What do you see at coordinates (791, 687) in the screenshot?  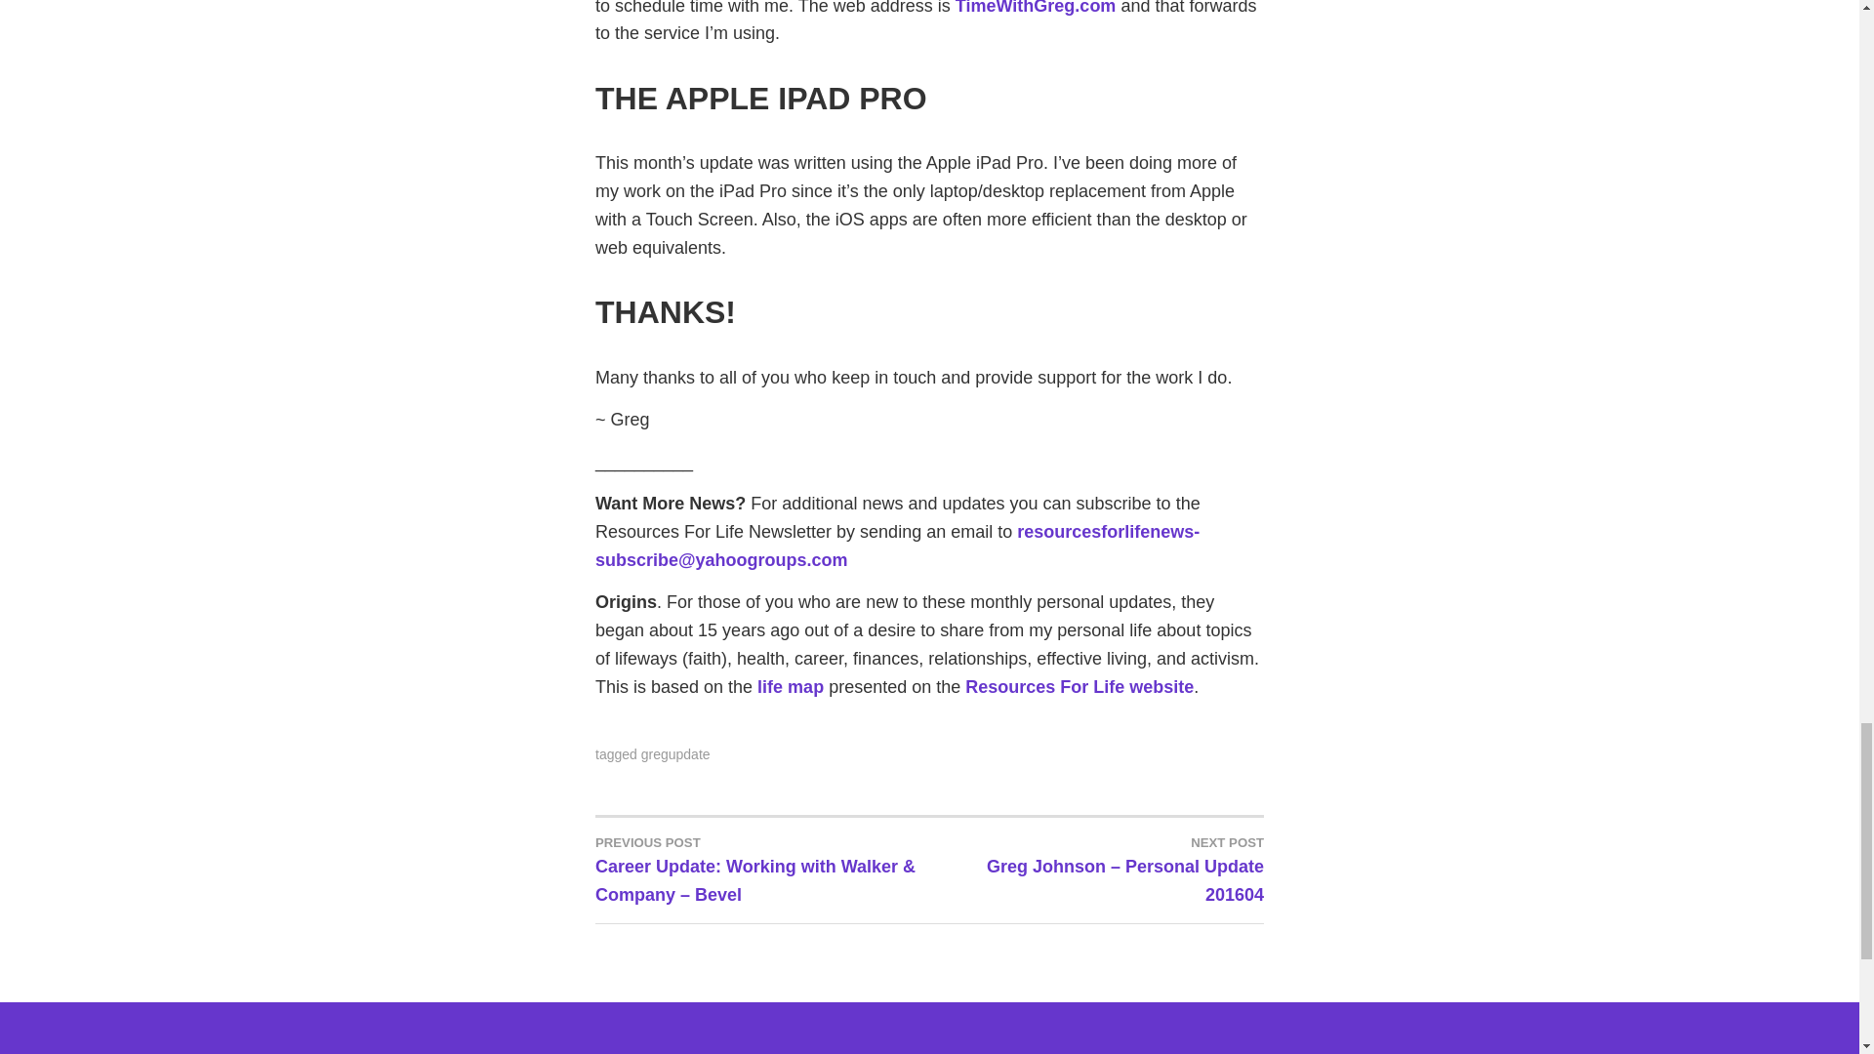 I see `life map` at bounding box center [791, 687].